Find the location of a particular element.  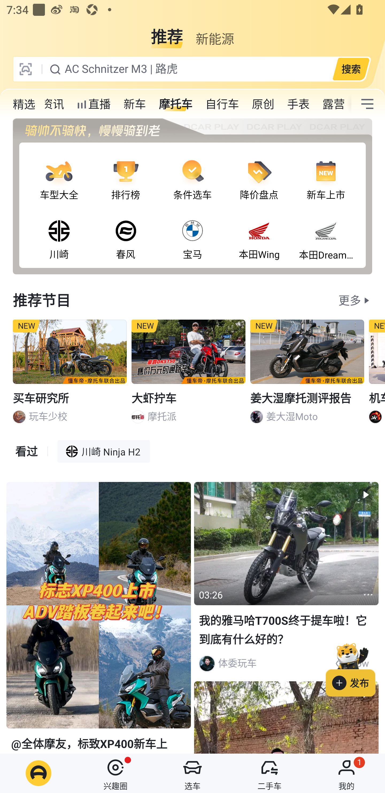

更多 is located at coordinates (350, 300).